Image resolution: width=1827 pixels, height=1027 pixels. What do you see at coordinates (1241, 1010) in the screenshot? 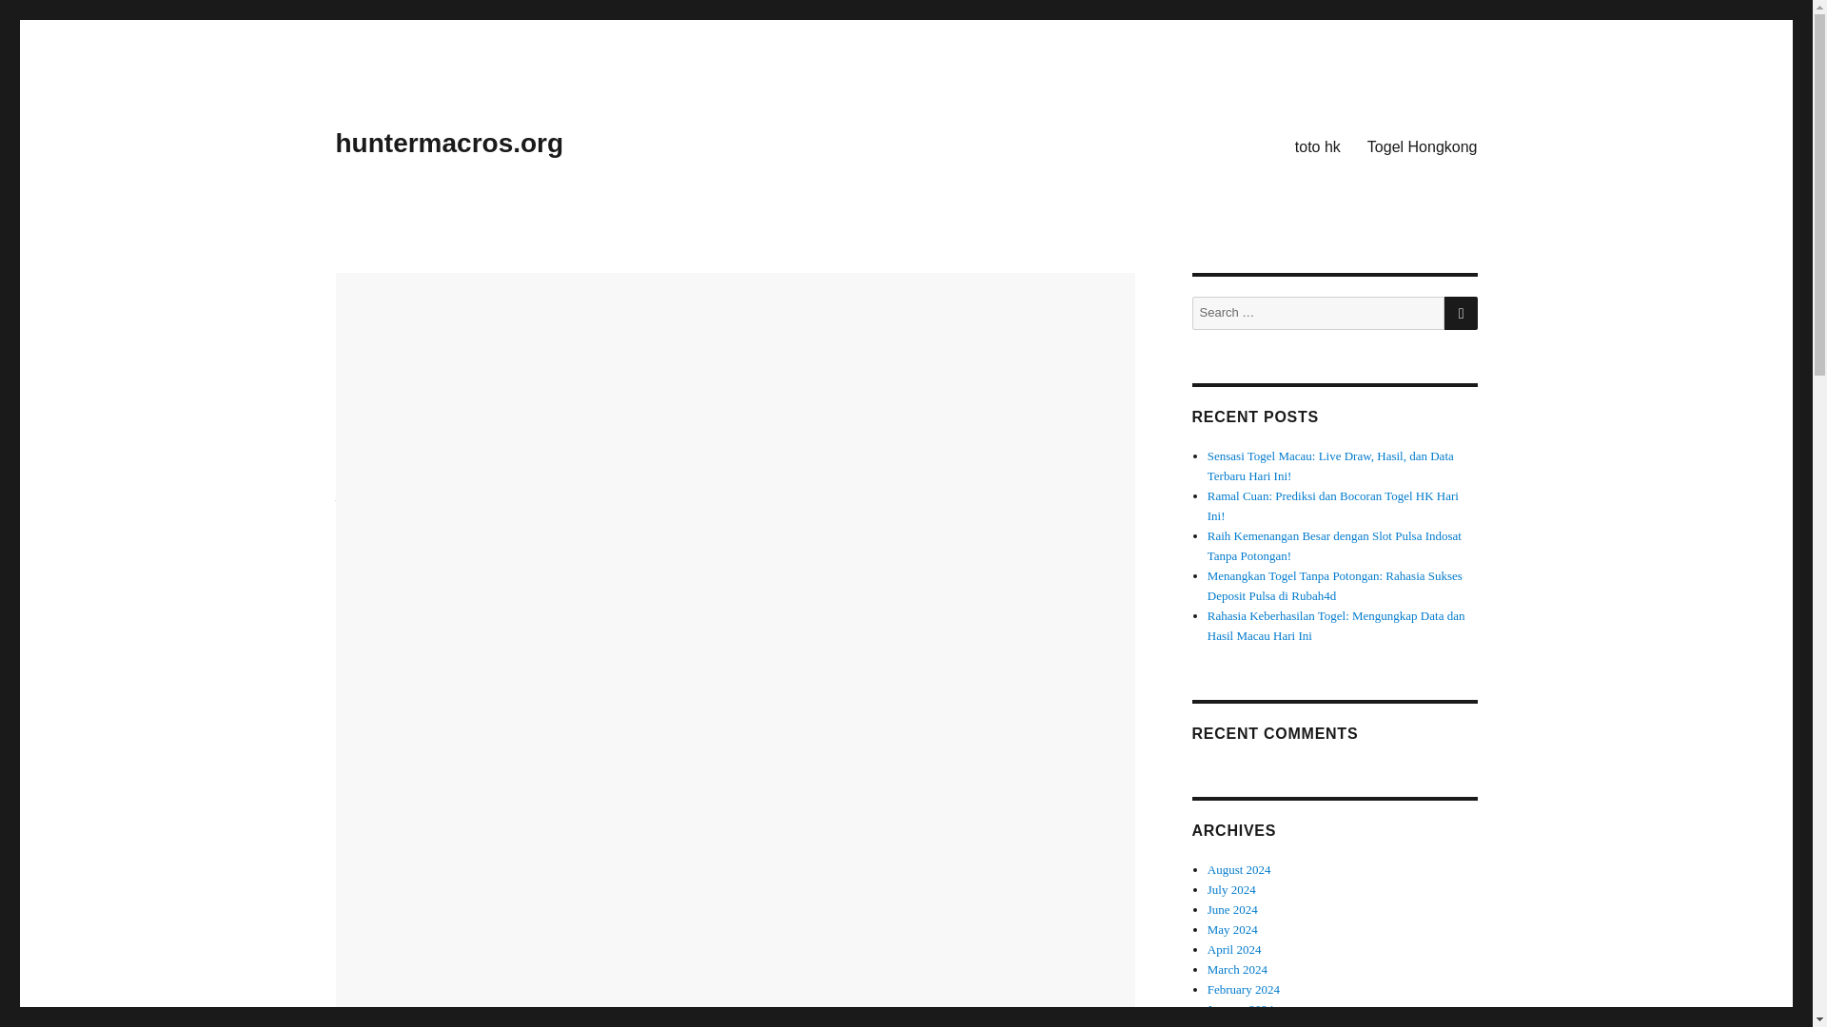
I see `January 2024` at bounding box center [1241, 1010].